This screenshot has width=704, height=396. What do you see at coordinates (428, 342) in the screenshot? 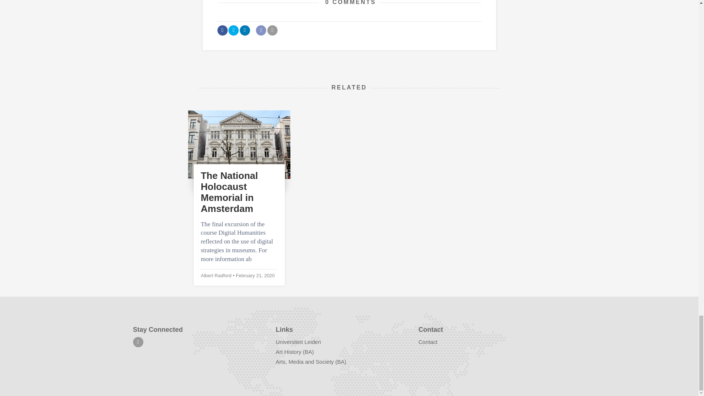
I see `Contact` at bounding box center [428, 342].